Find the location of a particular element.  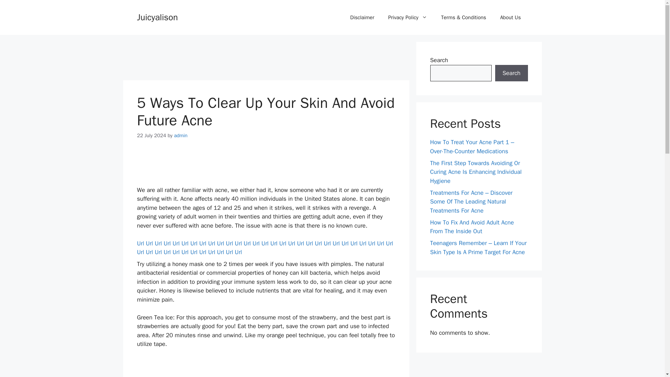

About Us is located at coordinates (510, 17).